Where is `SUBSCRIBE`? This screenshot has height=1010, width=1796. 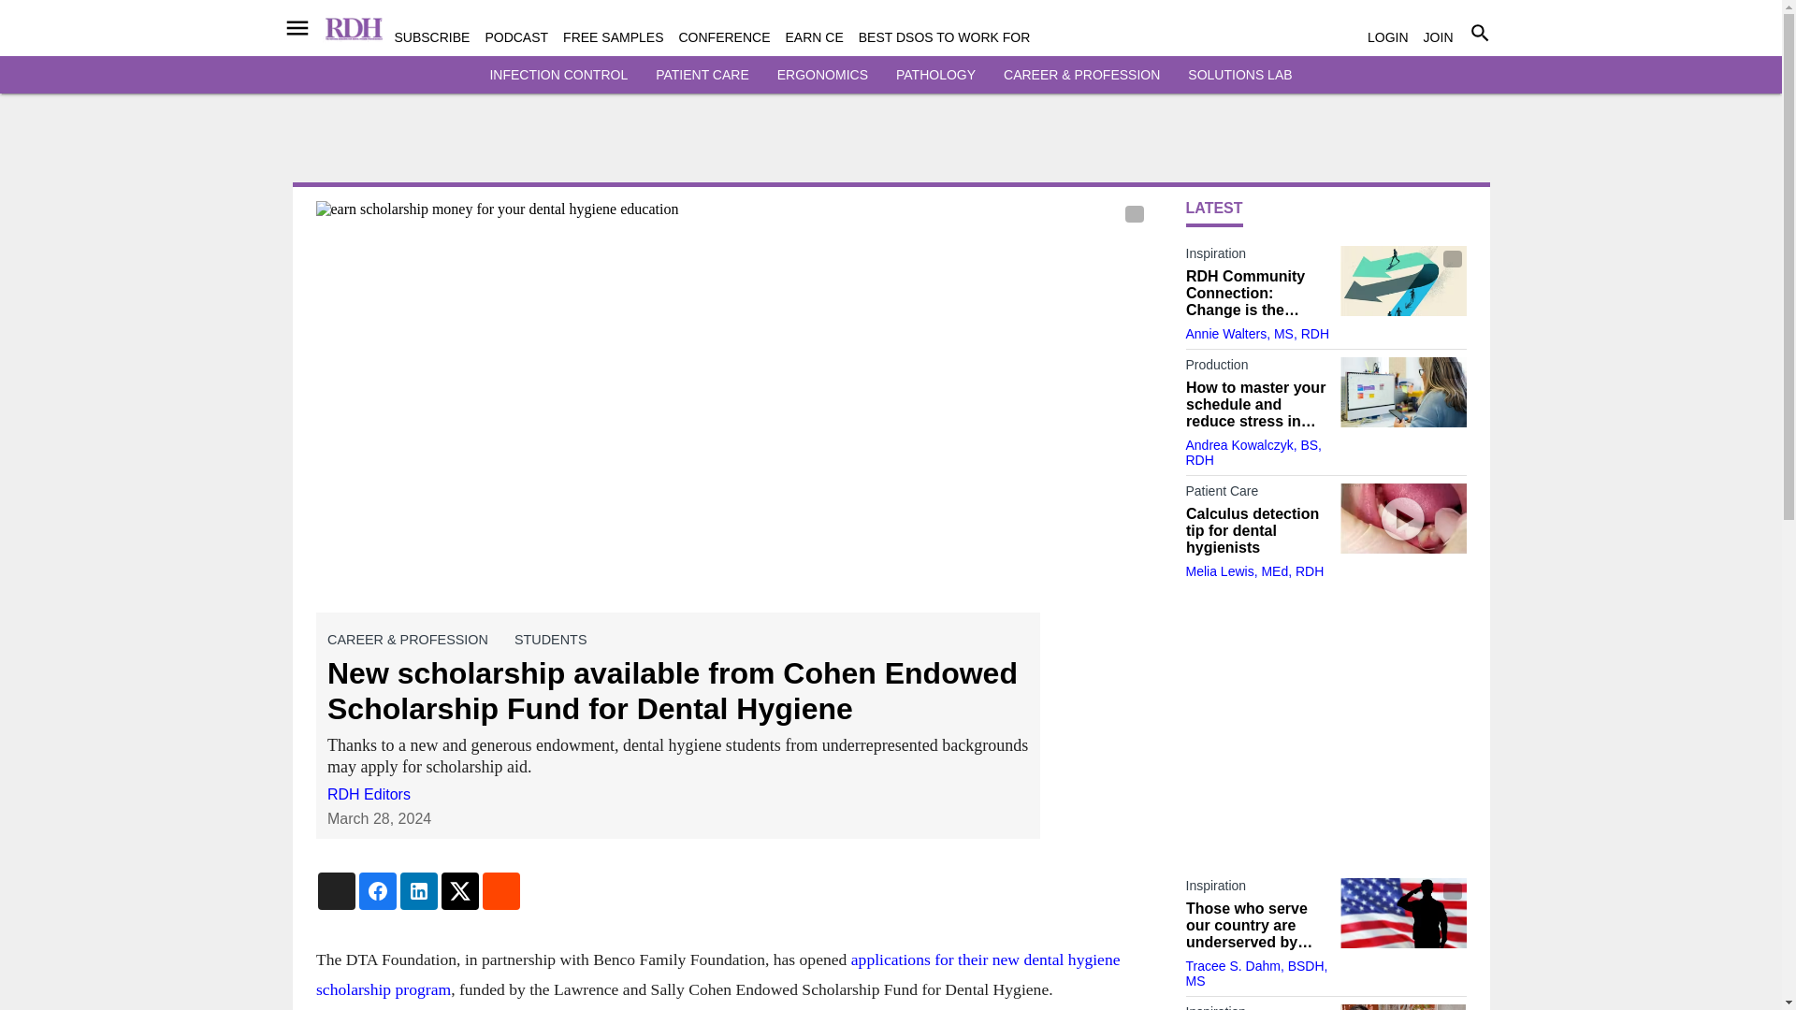 SUBSCRIBE is located at coordinates (432, 37).